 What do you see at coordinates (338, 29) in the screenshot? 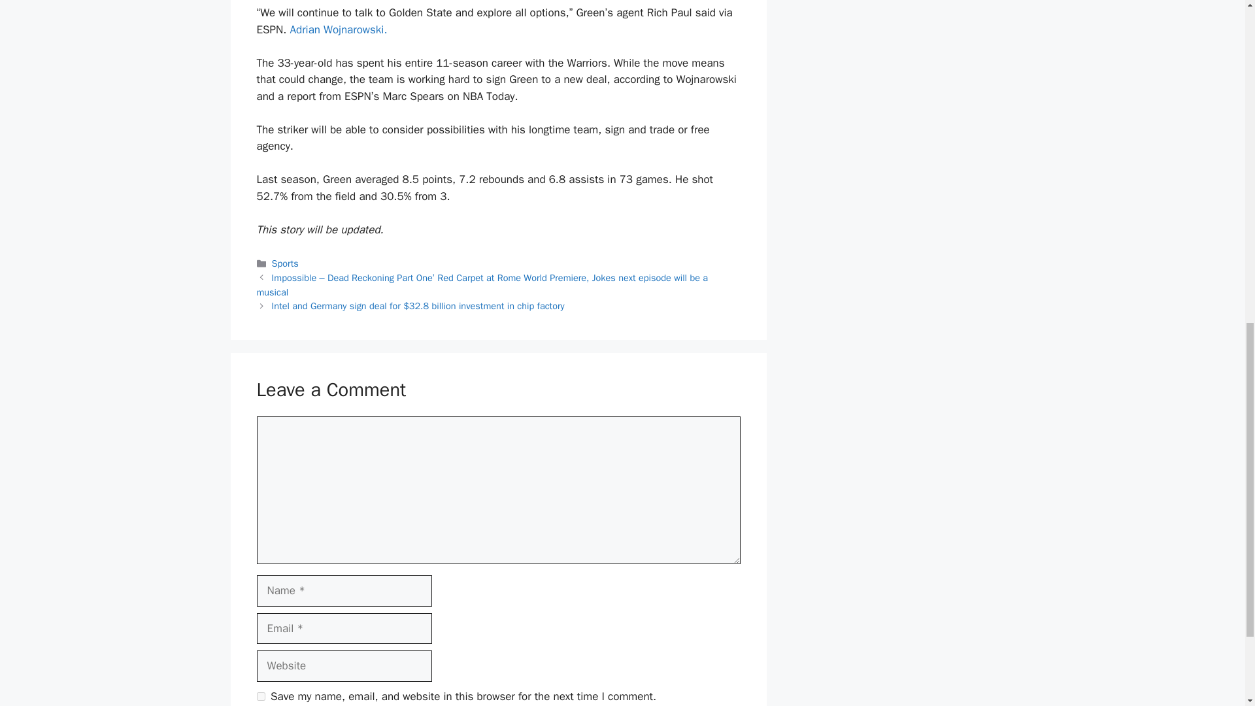
I see `Adrian Wojnarowski.` at bounding box center [338, 29].